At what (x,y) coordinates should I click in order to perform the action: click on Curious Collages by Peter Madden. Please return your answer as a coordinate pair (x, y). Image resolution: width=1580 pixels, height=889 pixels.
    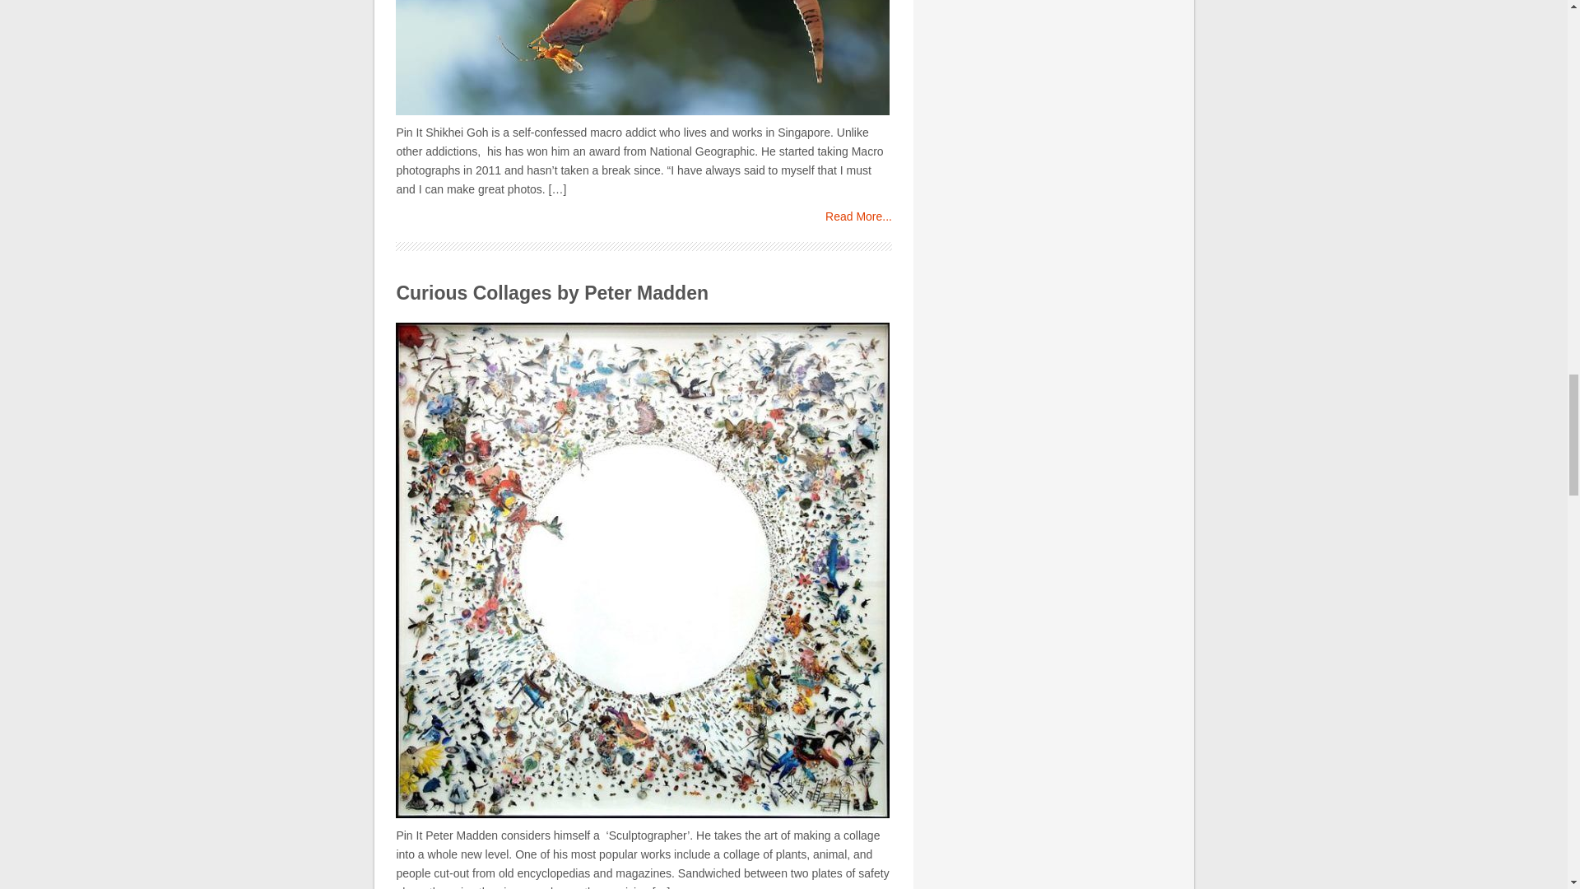
    Looking at the image, I should click on (551, 293).